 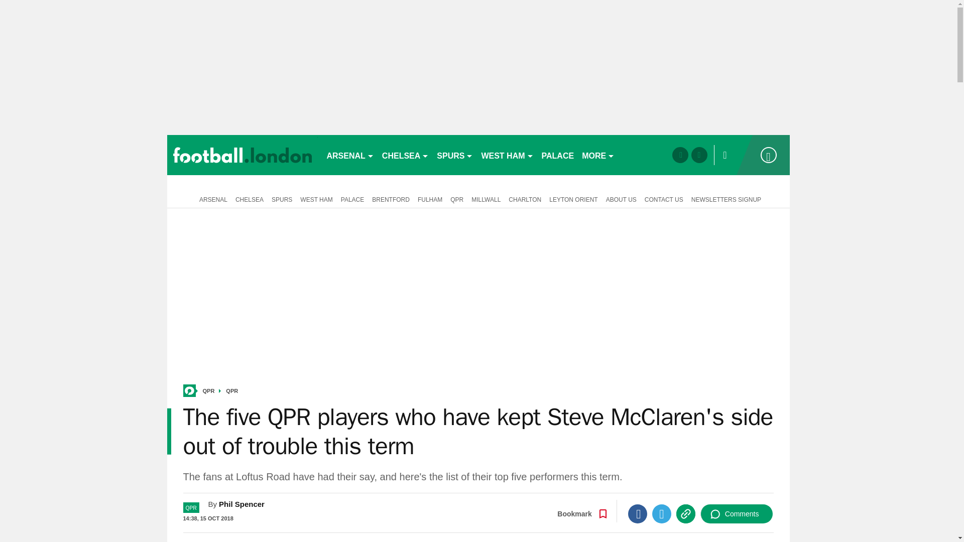 What do you see at coordinates (699, 155) in the screenshot?
I see `twitter` at bounding box center [699, 155].